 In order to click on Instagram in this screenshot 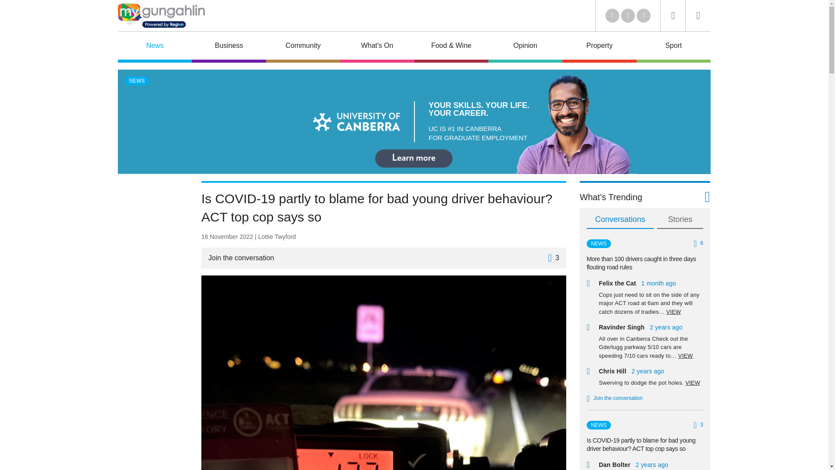, I will do `click(643, 16)`.